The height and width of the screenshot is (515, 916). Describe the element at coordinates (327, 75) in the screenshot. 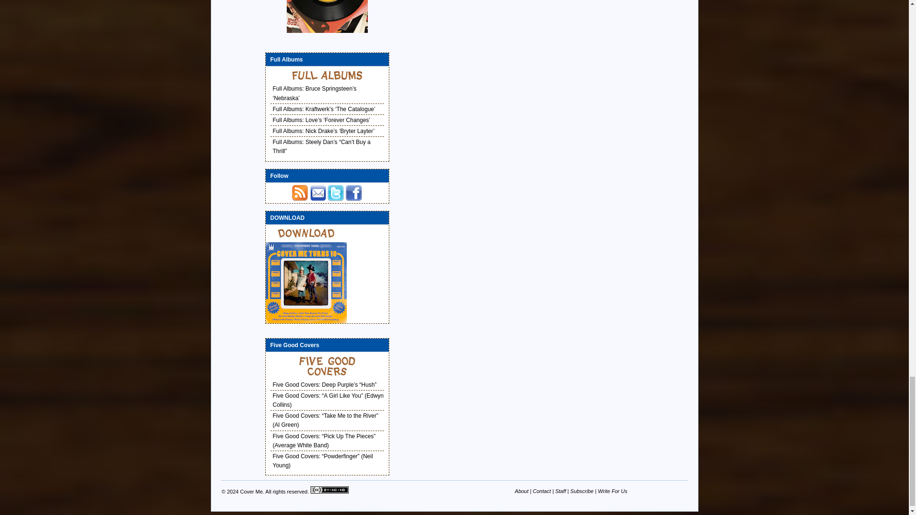

I see `Full Albums` at that location.